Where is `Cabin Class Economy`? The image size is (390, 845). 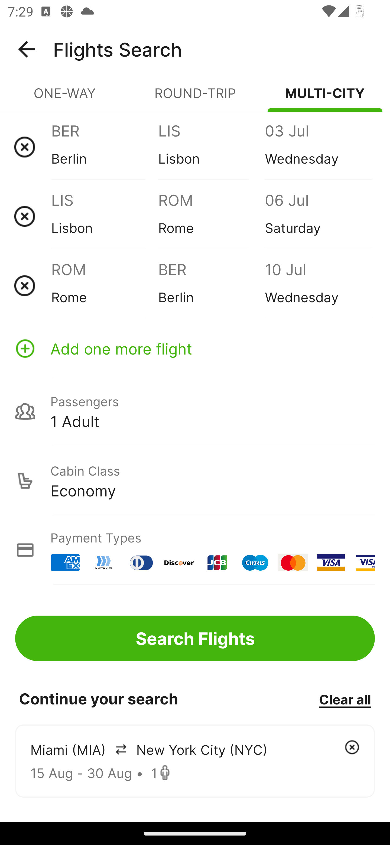
Cabin Class Economy is located at coordinates (195, 481).